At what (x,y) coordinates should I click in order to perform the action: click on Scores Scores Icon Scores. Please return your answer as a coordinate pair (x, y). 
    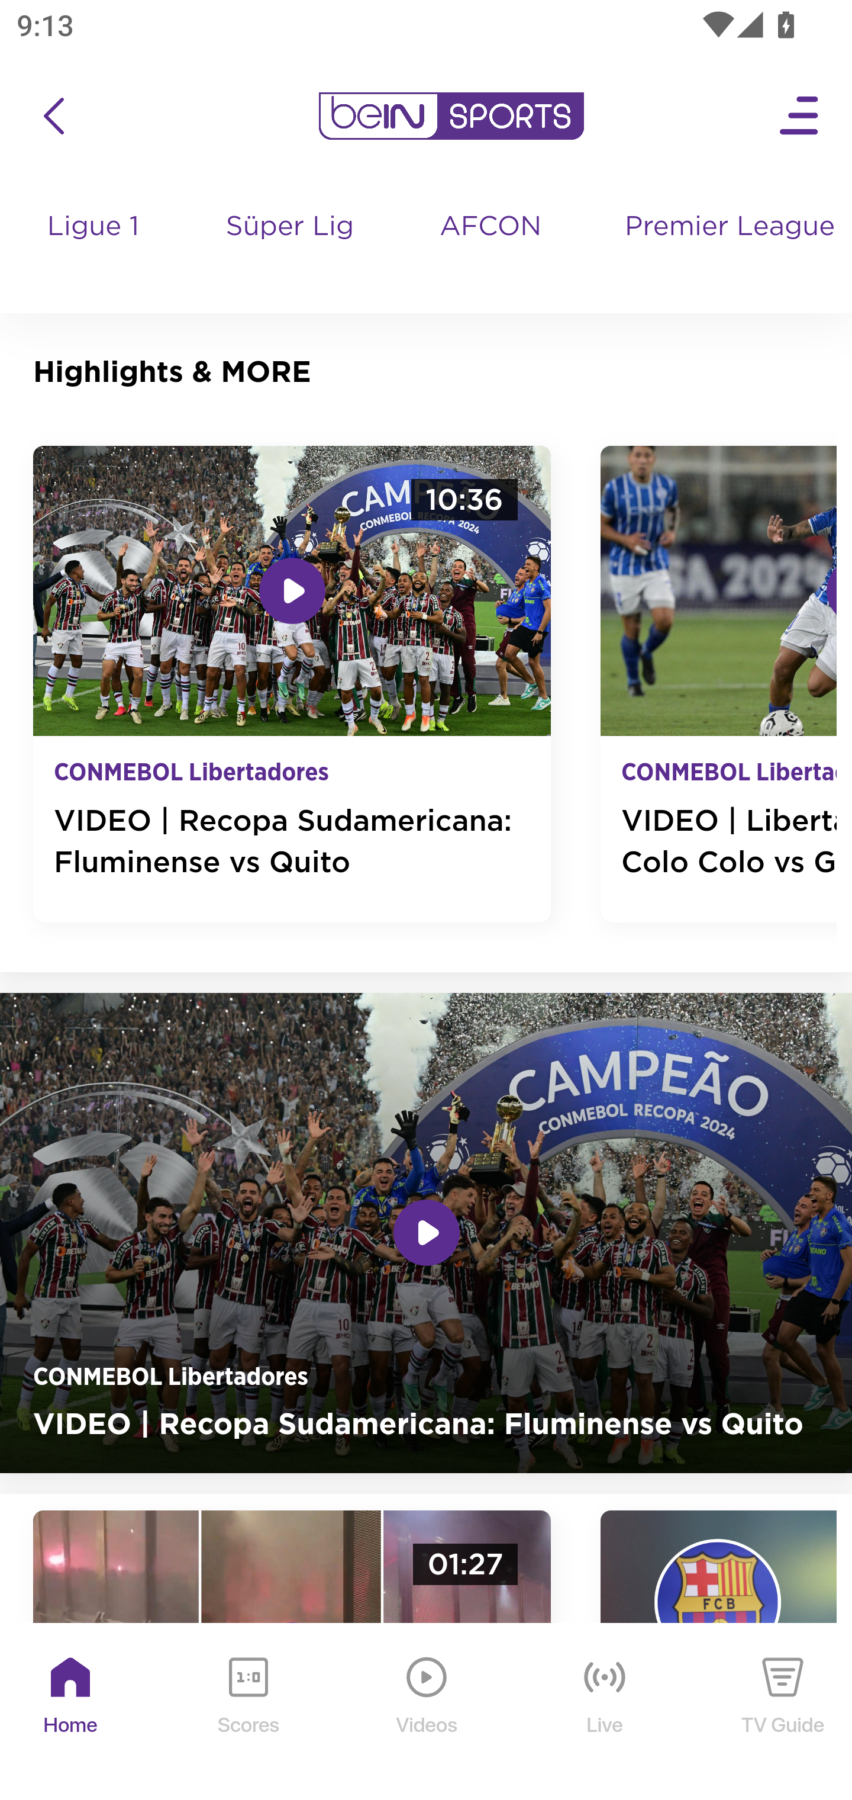
    Looking at the image, I should click on (248, 1712).